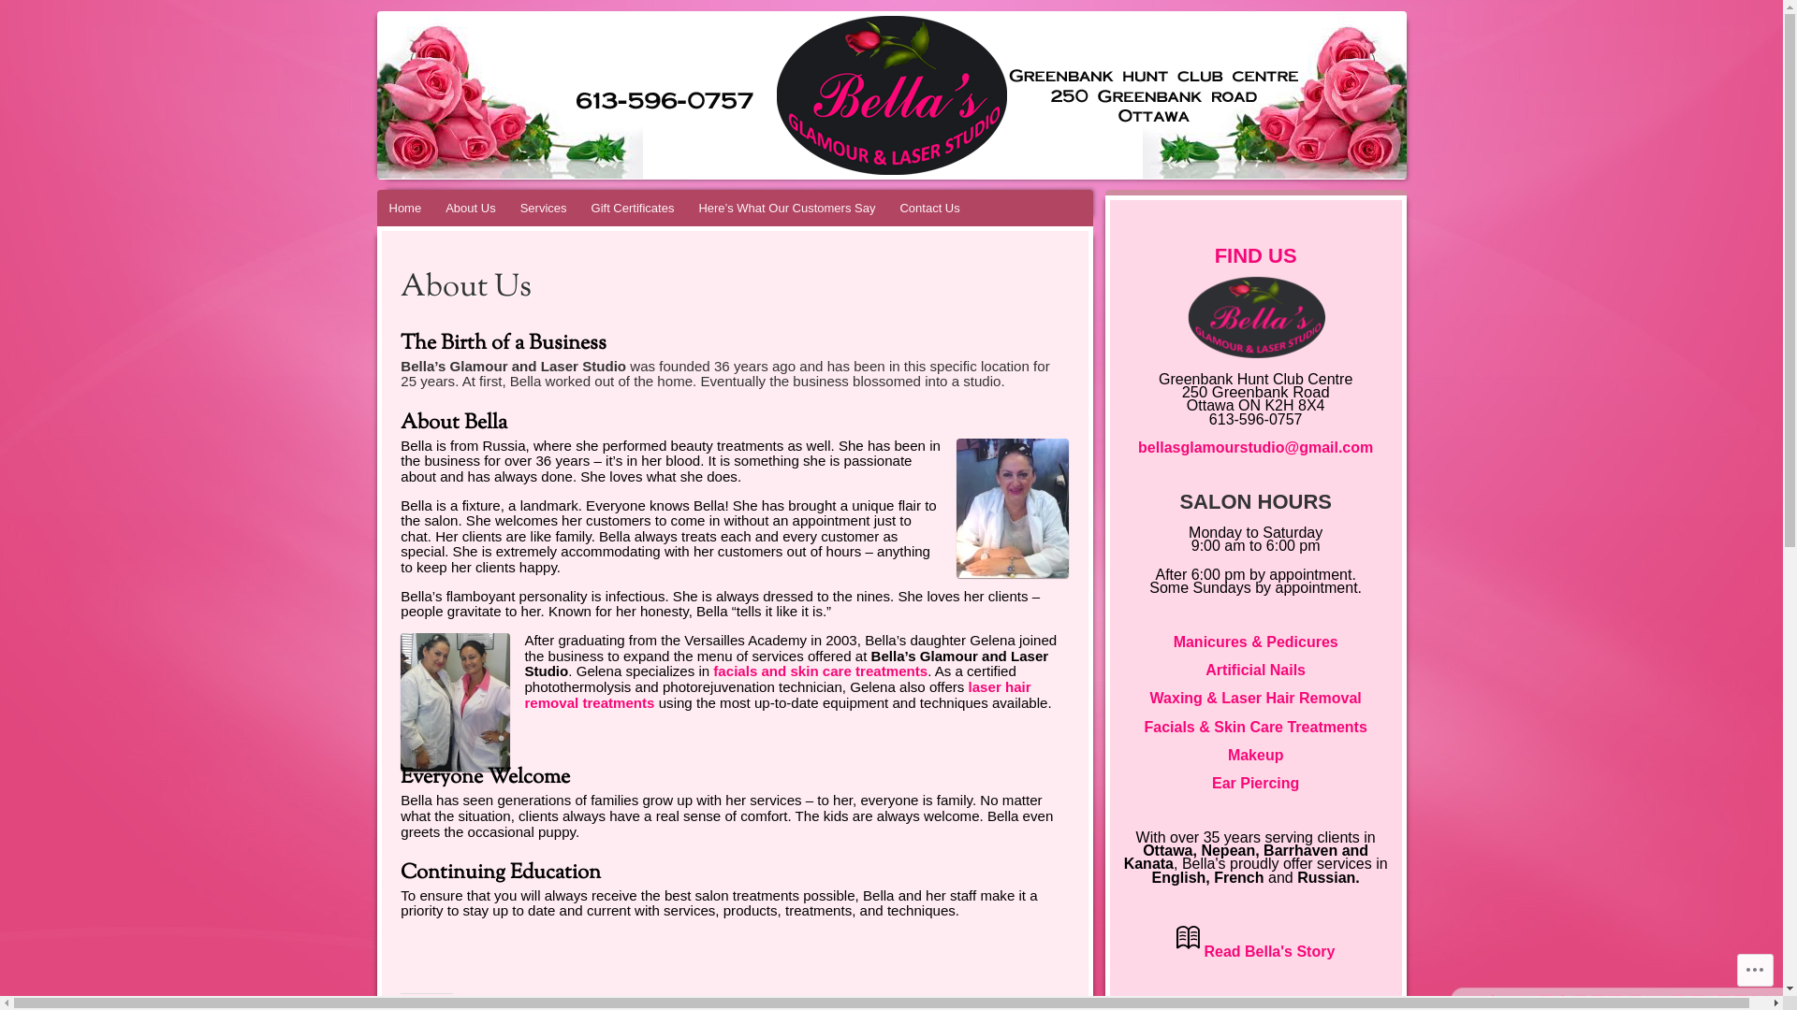 This screenshot has width=1797, height=1010. Describe the element at coordinates (1256, 756) in the screenshot. I see `Makeup` at that location.